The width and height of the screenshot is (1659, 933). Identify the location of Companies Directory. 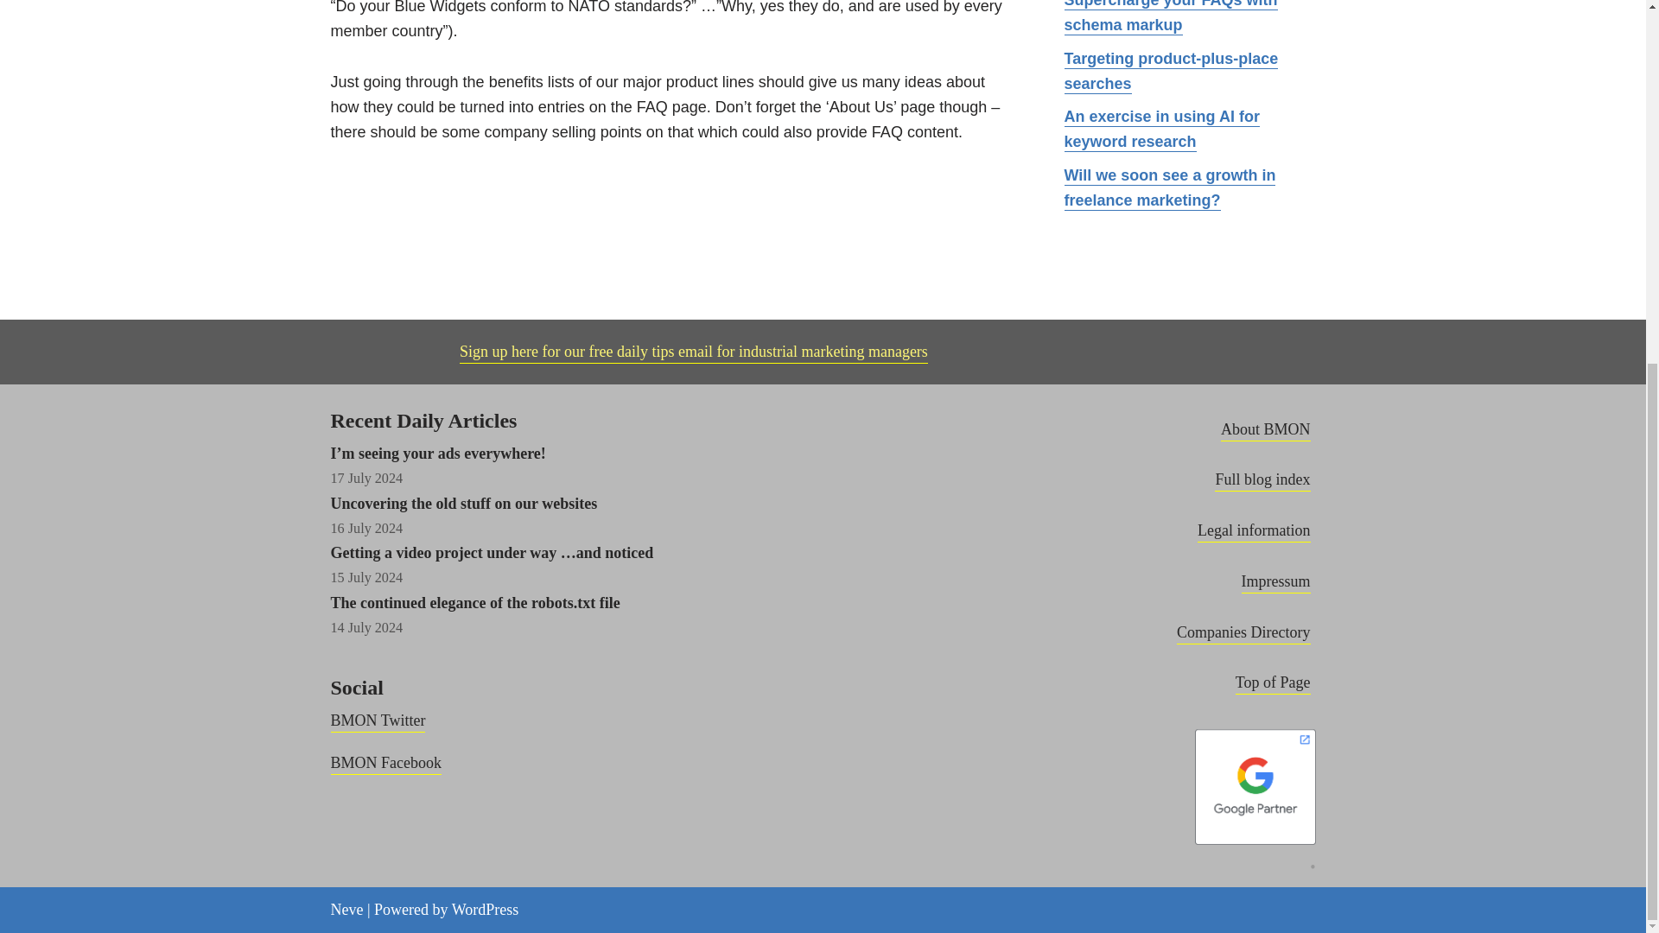
(1243, 634).